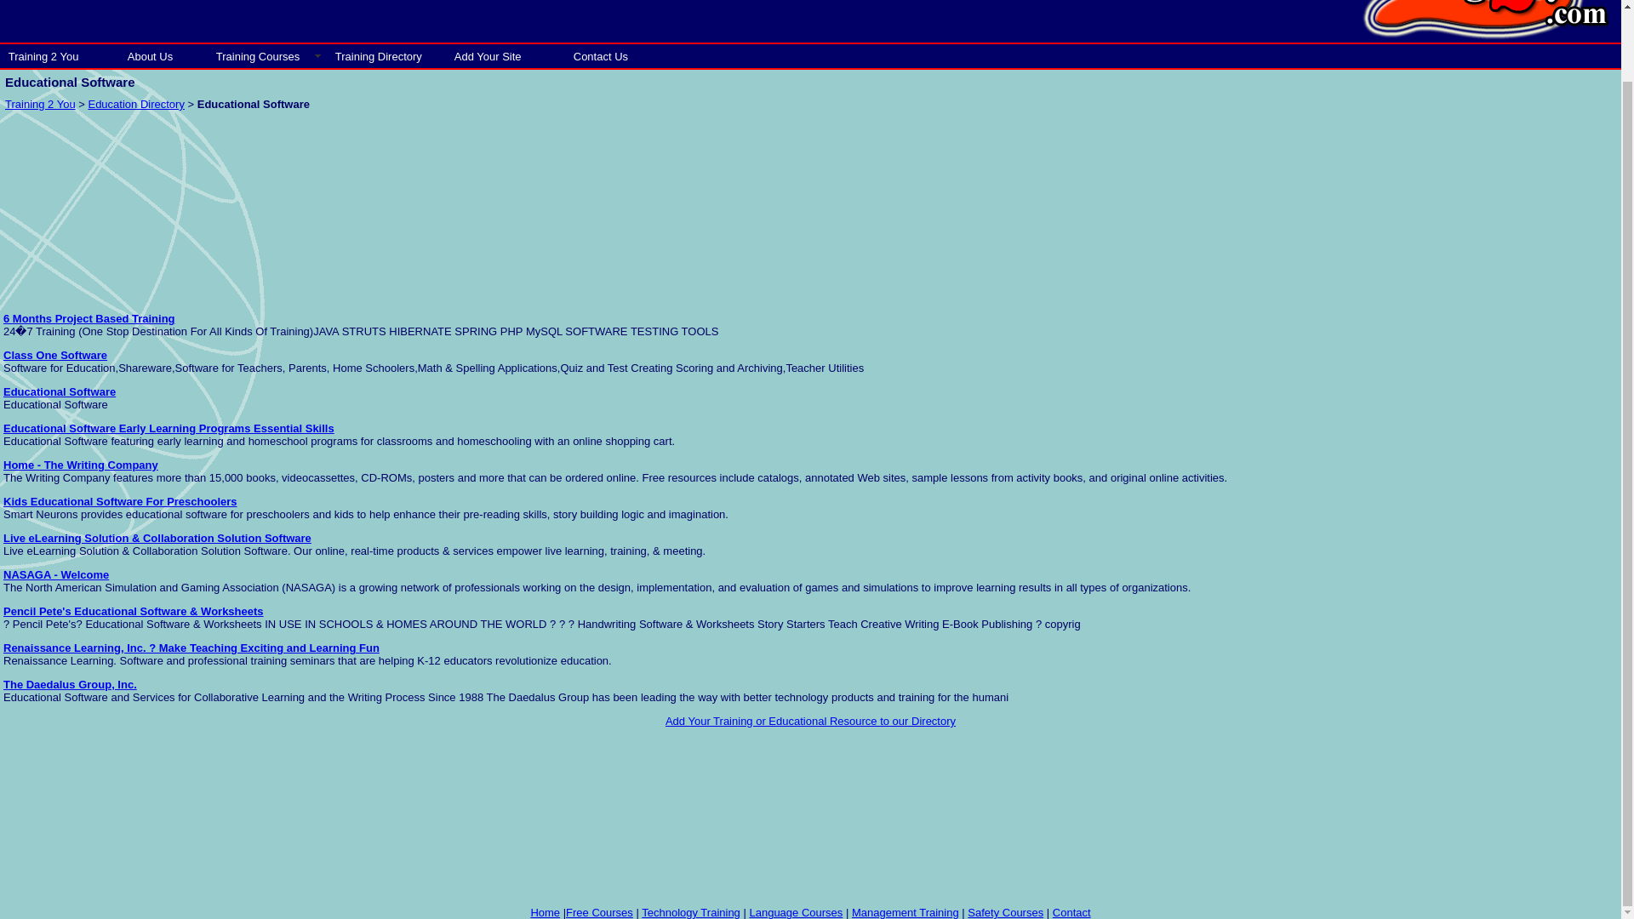  Describe the element at coordinates (60, 391) in the screenshot. I see `Educational Software` at that location.